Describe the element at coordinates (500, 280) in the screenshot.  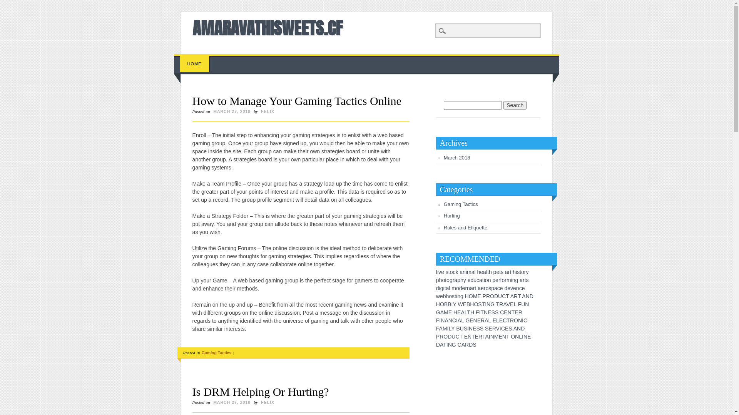
I see `r` at that location.